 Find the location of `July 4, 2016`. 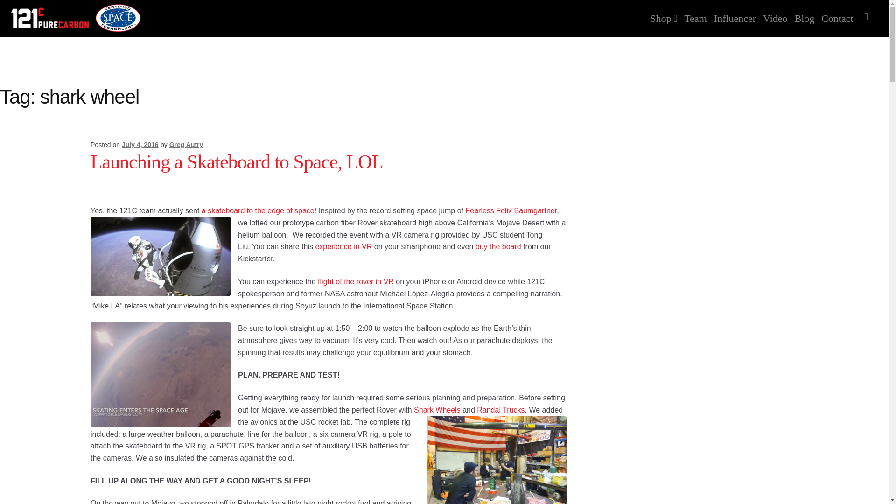

July 4, 2016 is located at coordinates (140, 145).